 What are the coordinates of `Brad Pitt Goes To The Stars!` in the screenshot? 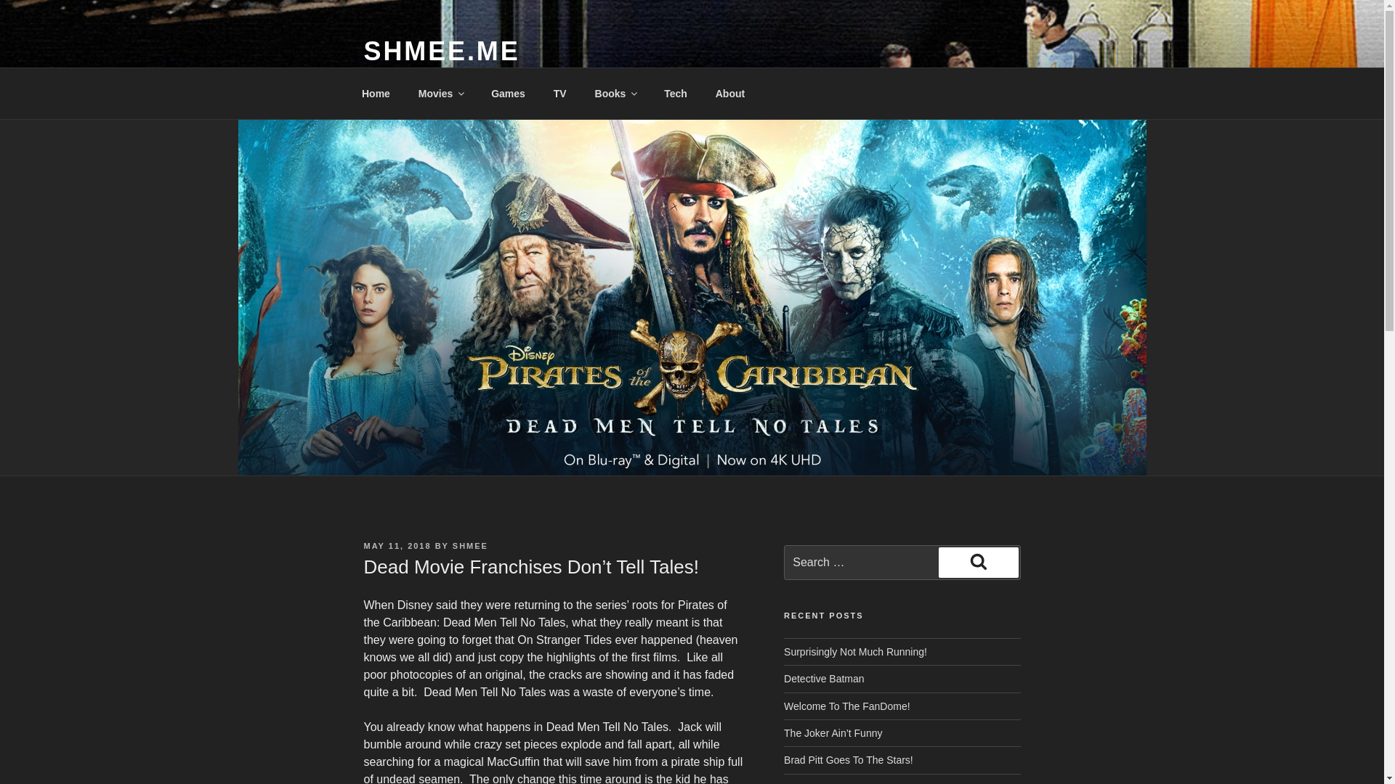 It's located at (849, 759).